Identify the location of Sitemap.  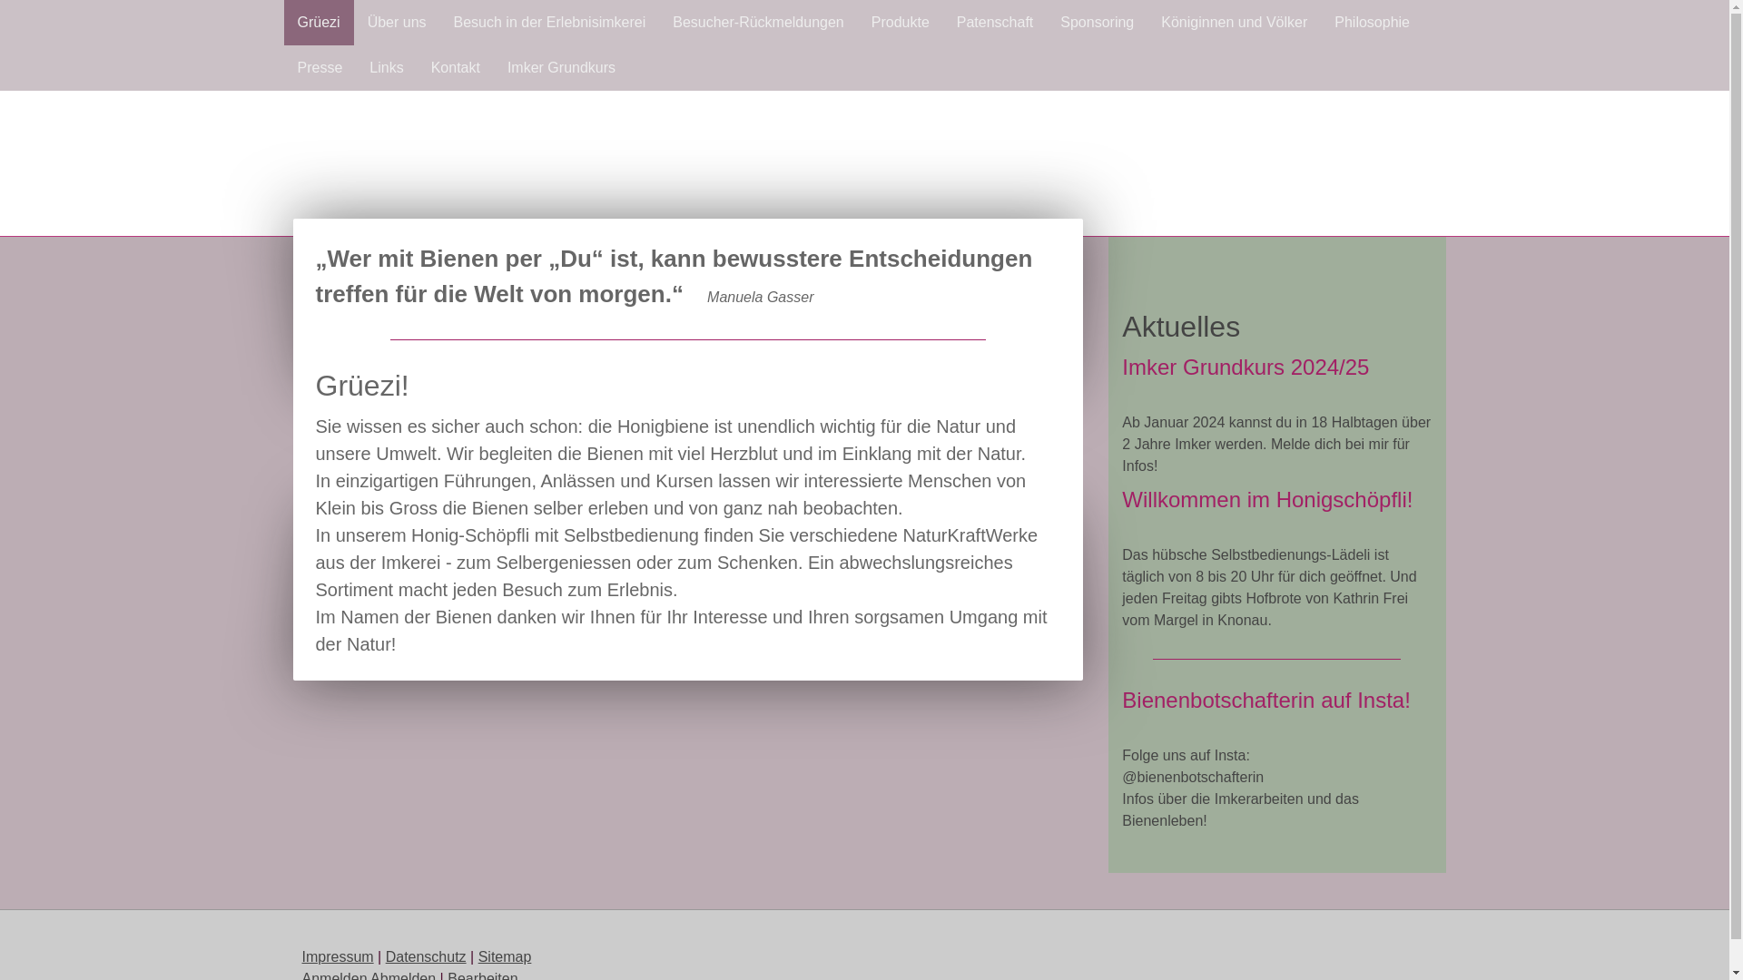
(505, 956).